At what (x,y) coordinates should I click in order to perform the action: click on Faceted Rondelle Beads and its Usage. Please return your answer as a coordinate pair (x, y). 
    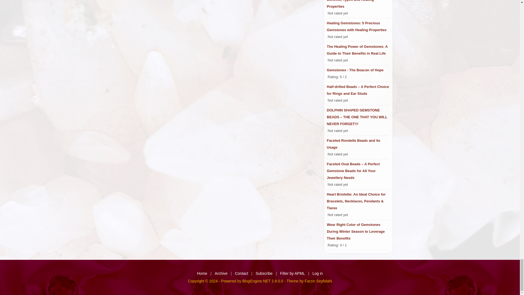
    Looking at the image, I should click on (358, 144).